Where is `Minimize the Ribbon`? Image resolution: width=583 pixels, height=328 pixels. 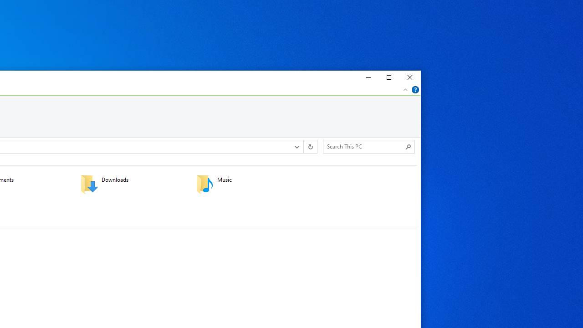
Minimize the Ribbon is located at coordinates (405, 89).